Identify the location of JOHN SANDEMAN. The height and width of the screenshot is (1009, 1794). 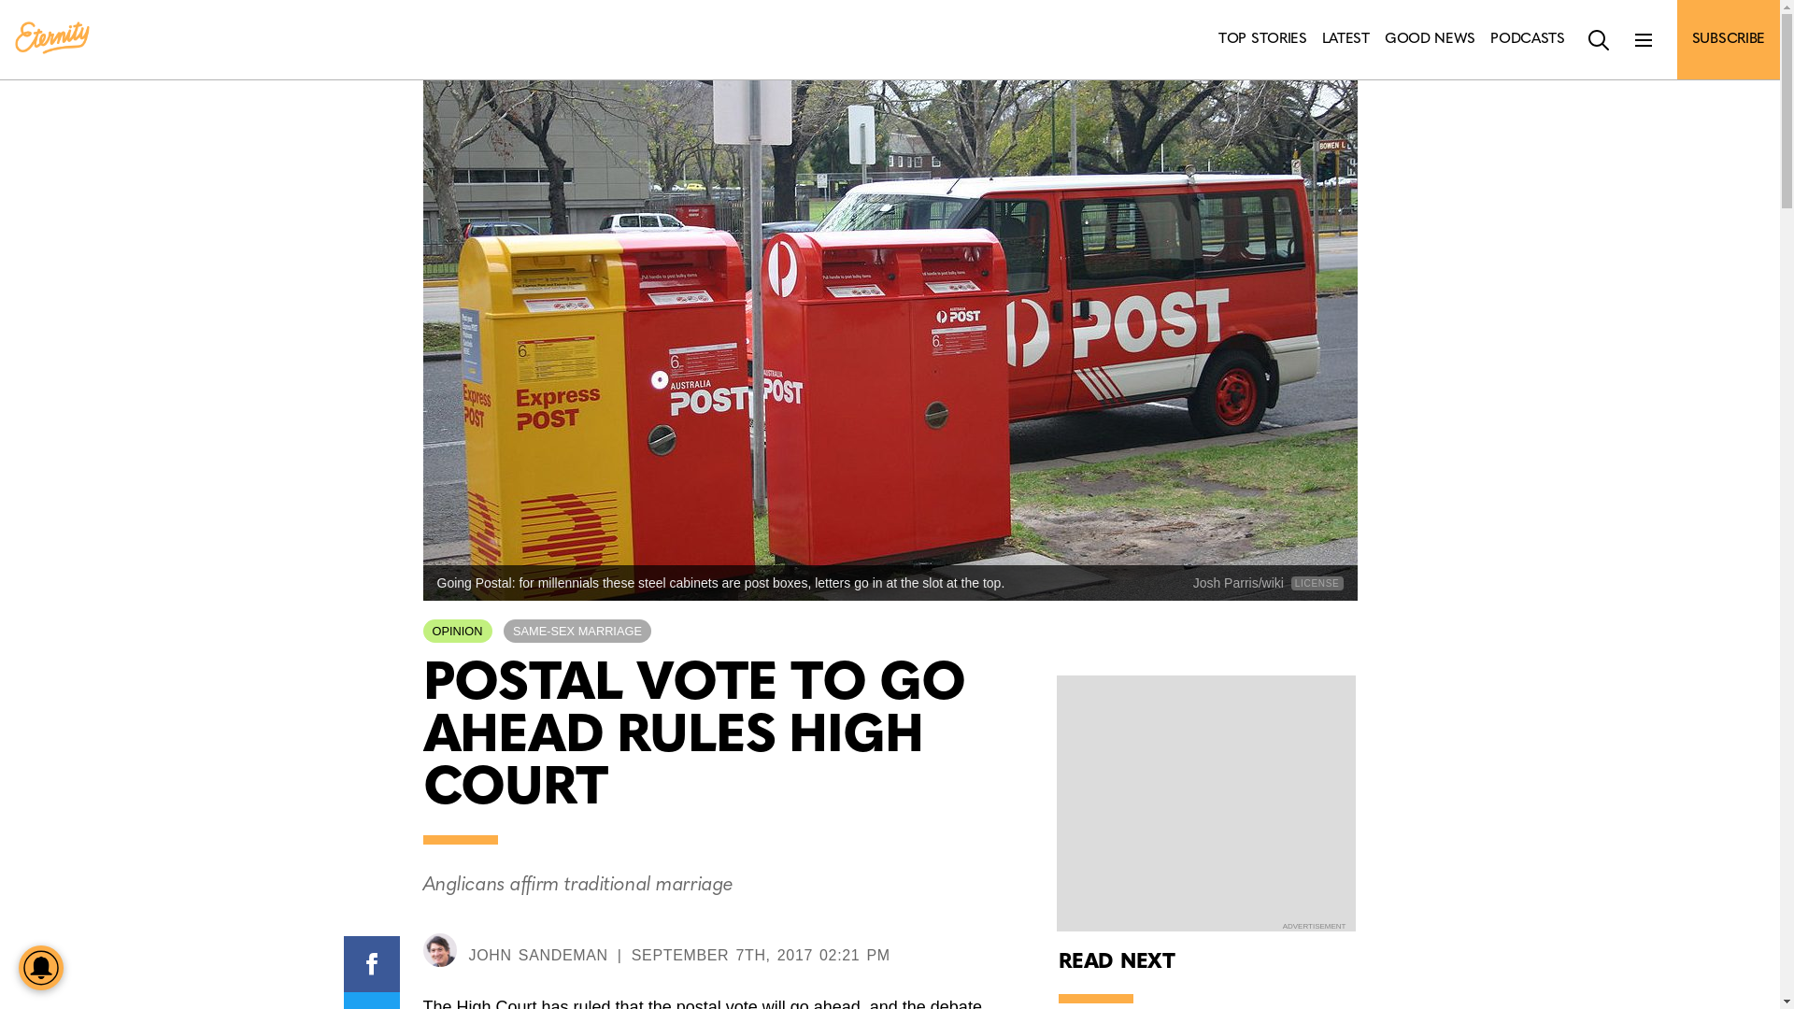
(538, 955).